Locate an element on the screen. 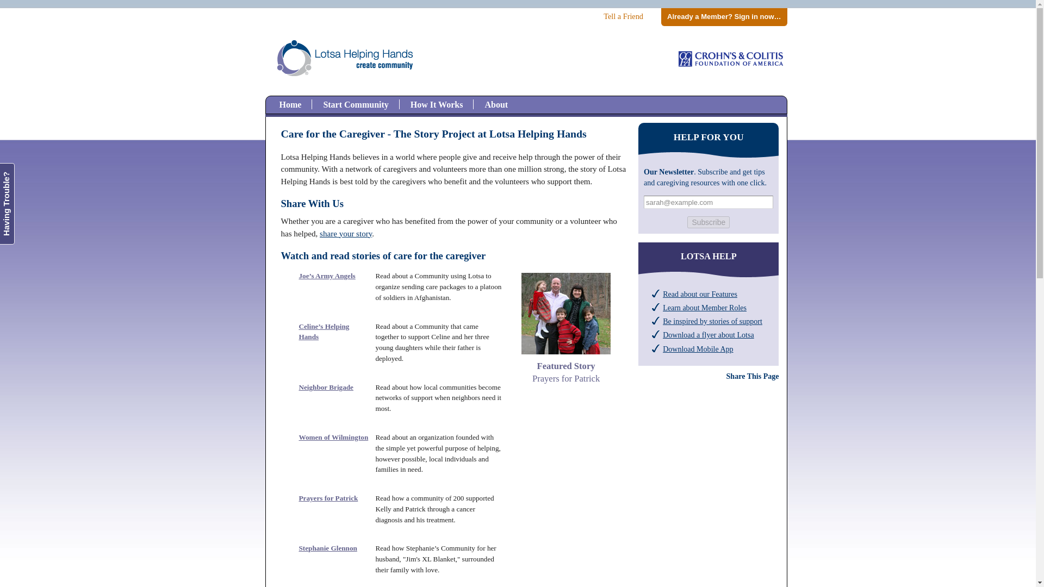 This screenshot has width=1044, height=587. Be inspired by stories of support is located at coordinates (712, 321).